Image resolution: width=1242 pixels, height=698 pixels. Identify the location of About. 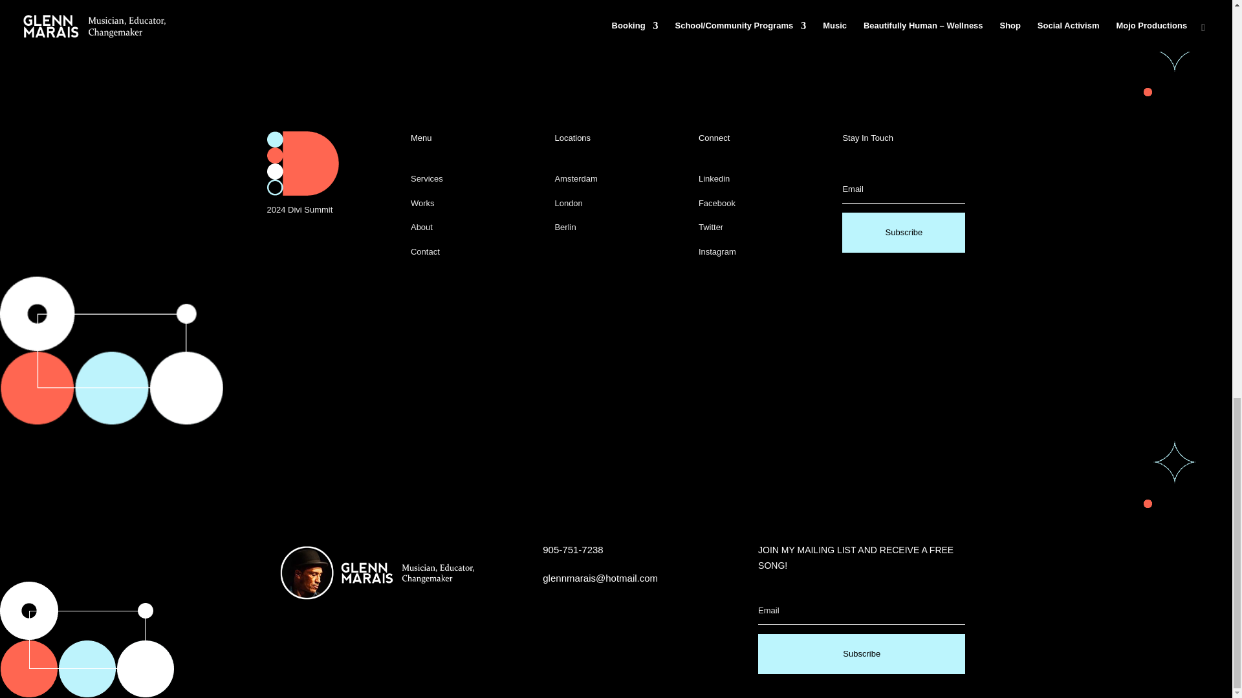
(422, 227).